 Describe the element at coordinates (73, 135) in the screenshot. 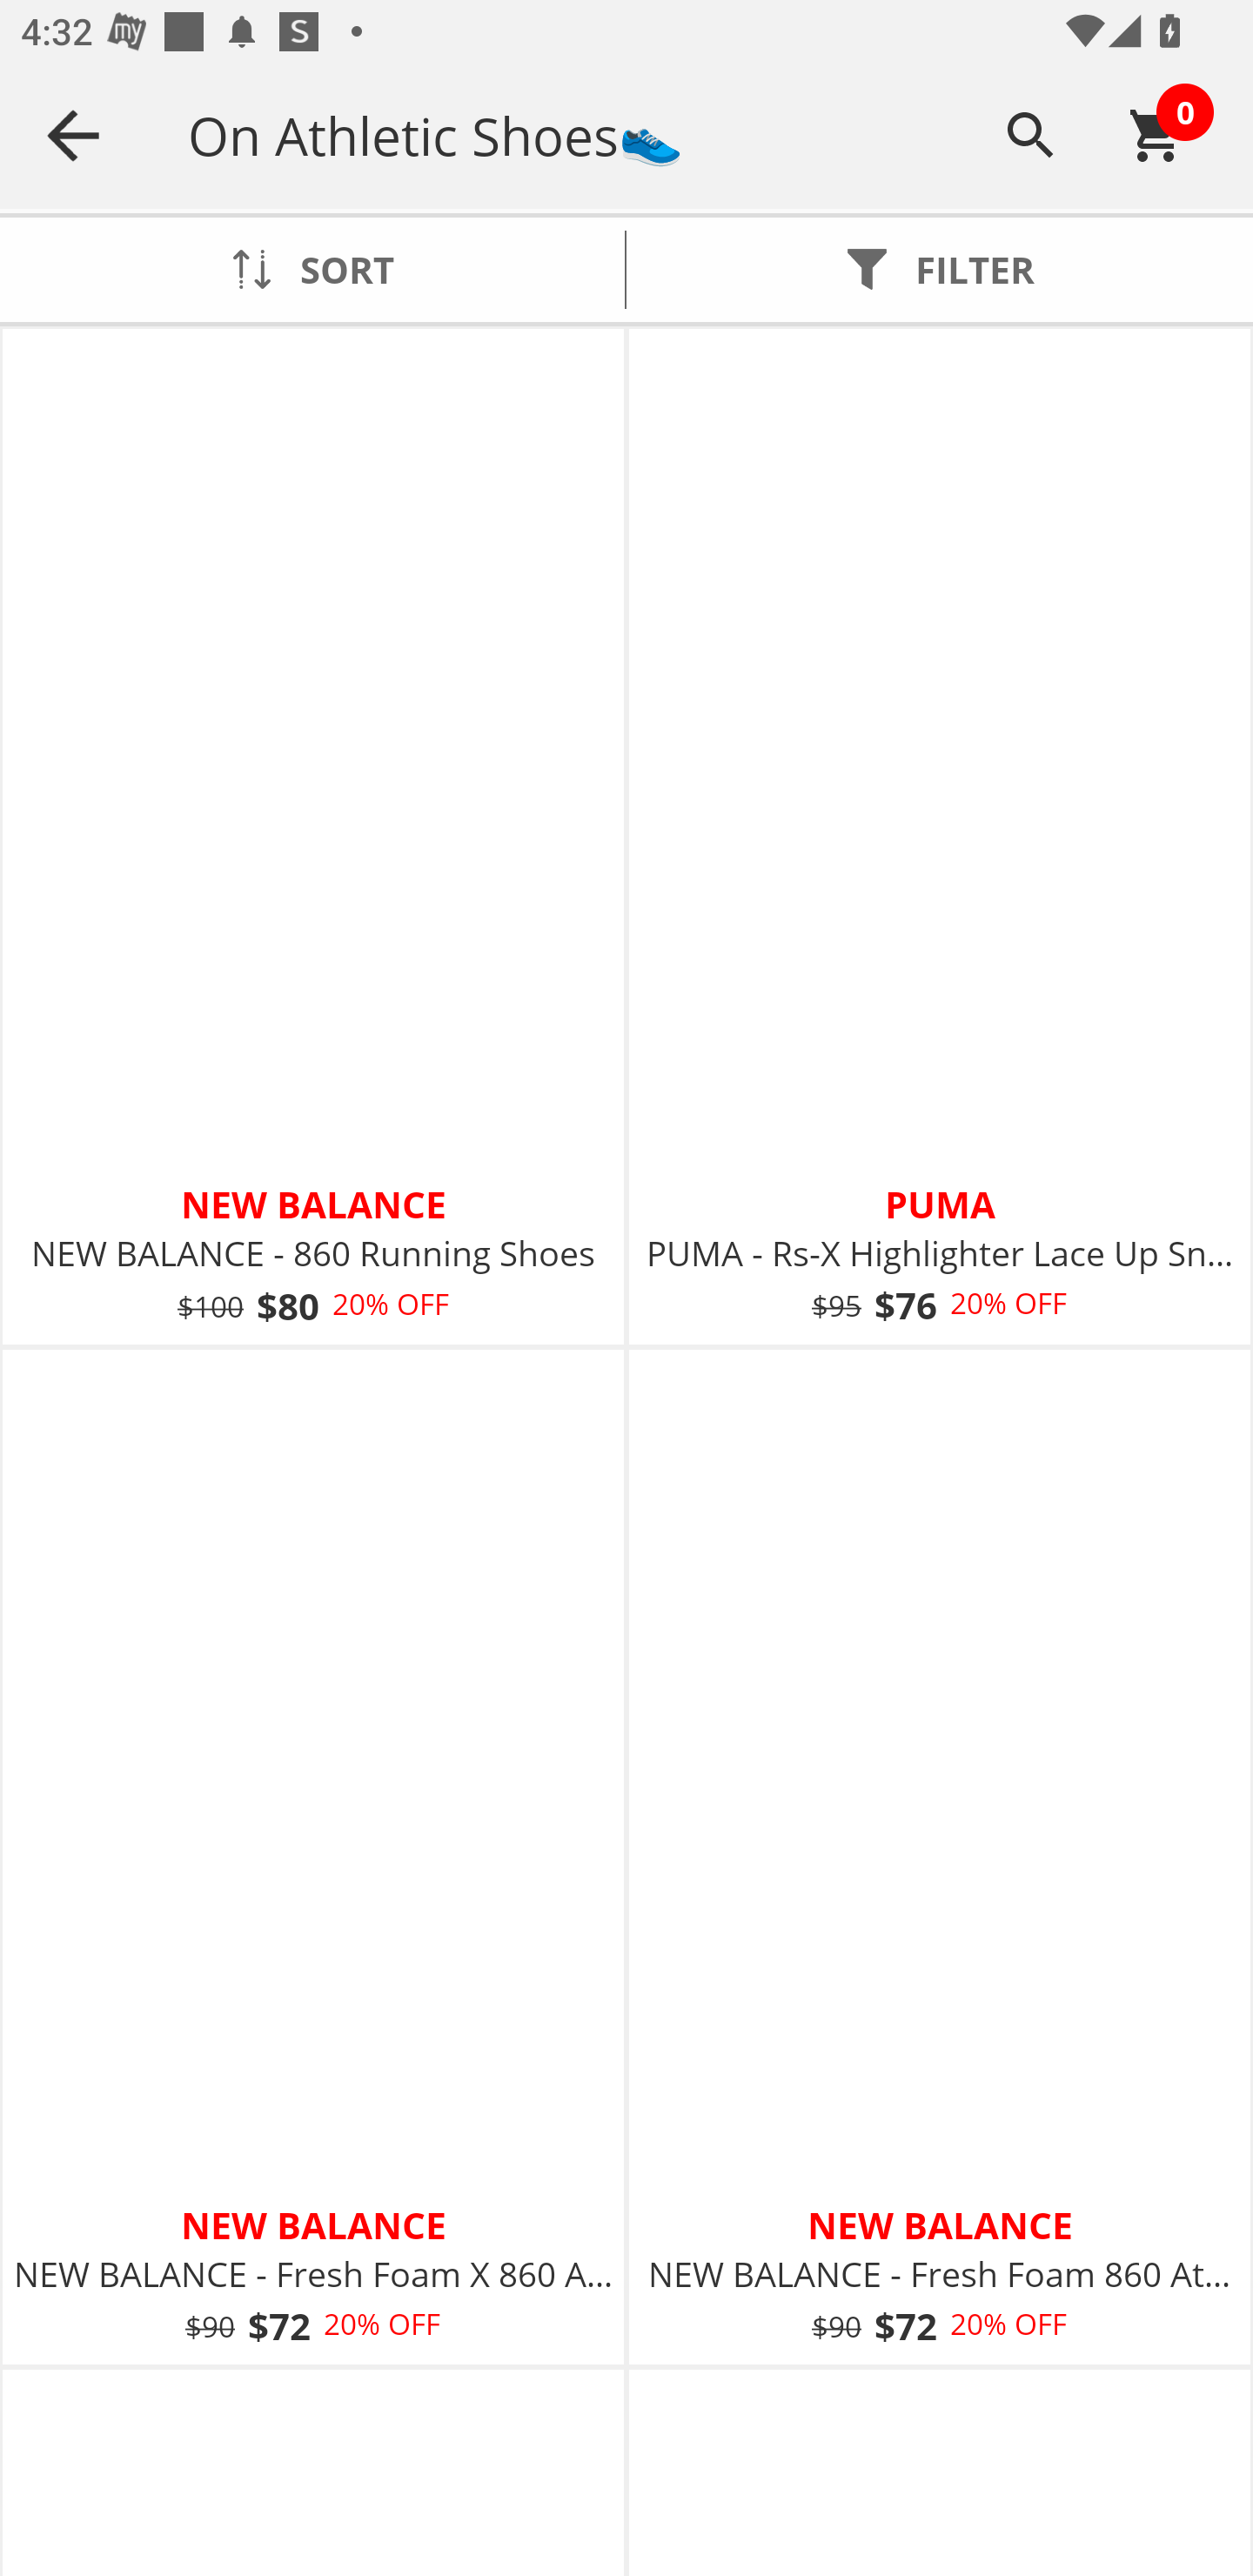

I see `Navigate up` at that location.